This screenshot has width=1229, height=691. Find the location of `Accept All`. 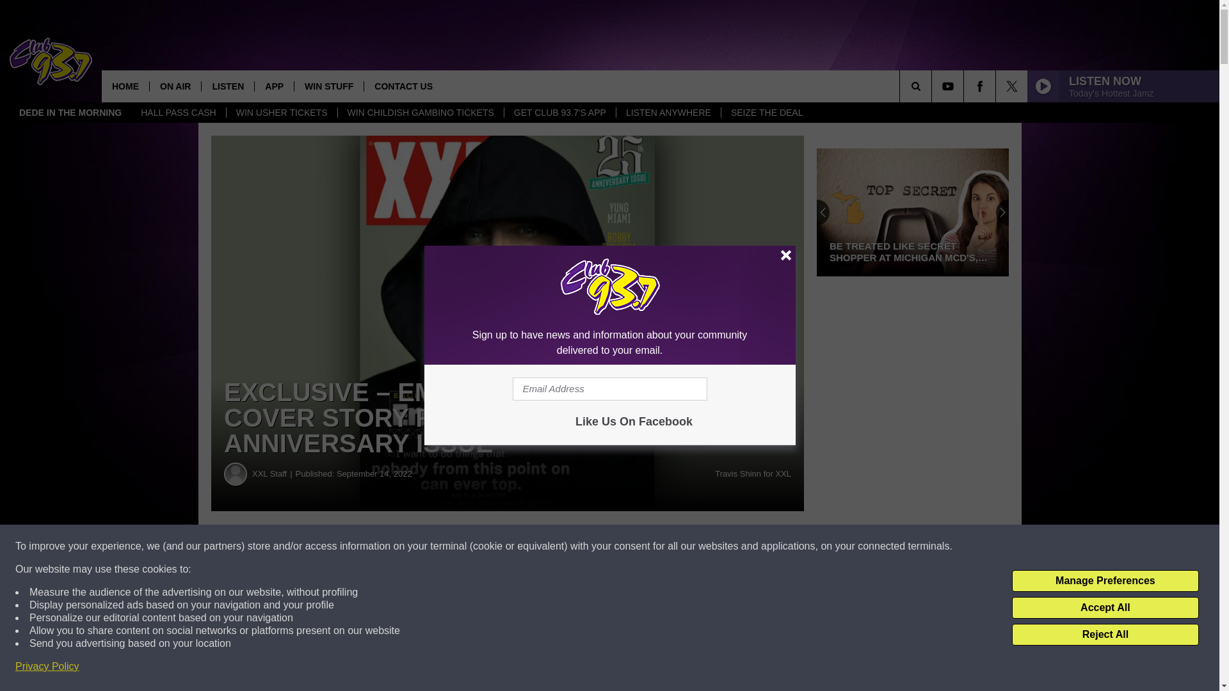

Accept All is located at coordinates (1105, 608).